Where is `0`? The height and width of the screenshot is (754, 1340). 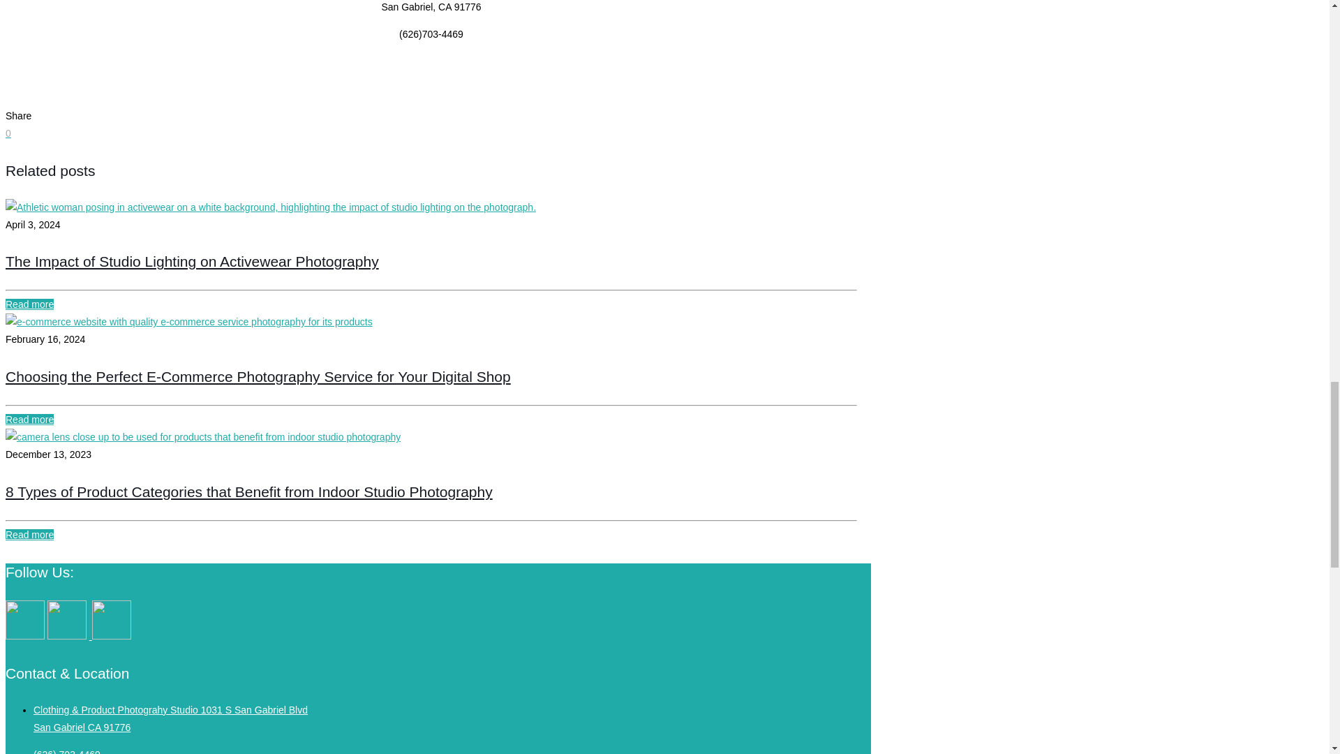 0 is located at coordinates (8, 133).